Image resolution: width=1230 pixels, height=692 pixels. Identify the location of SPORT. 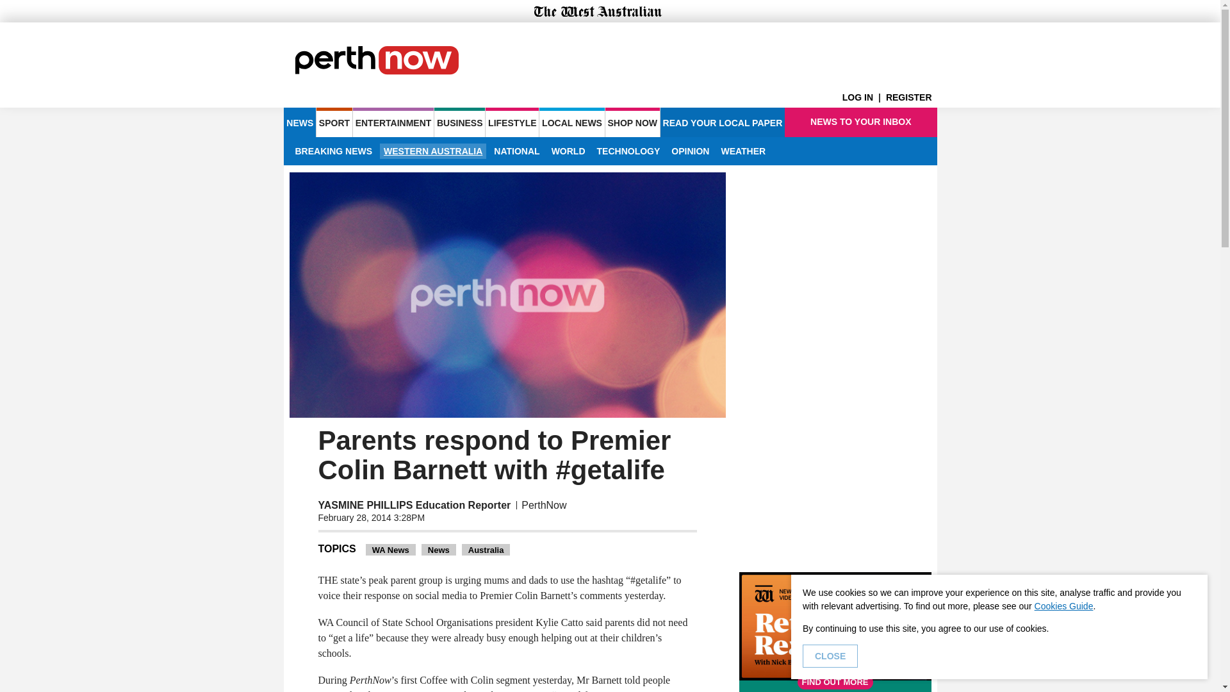
(334, 122).